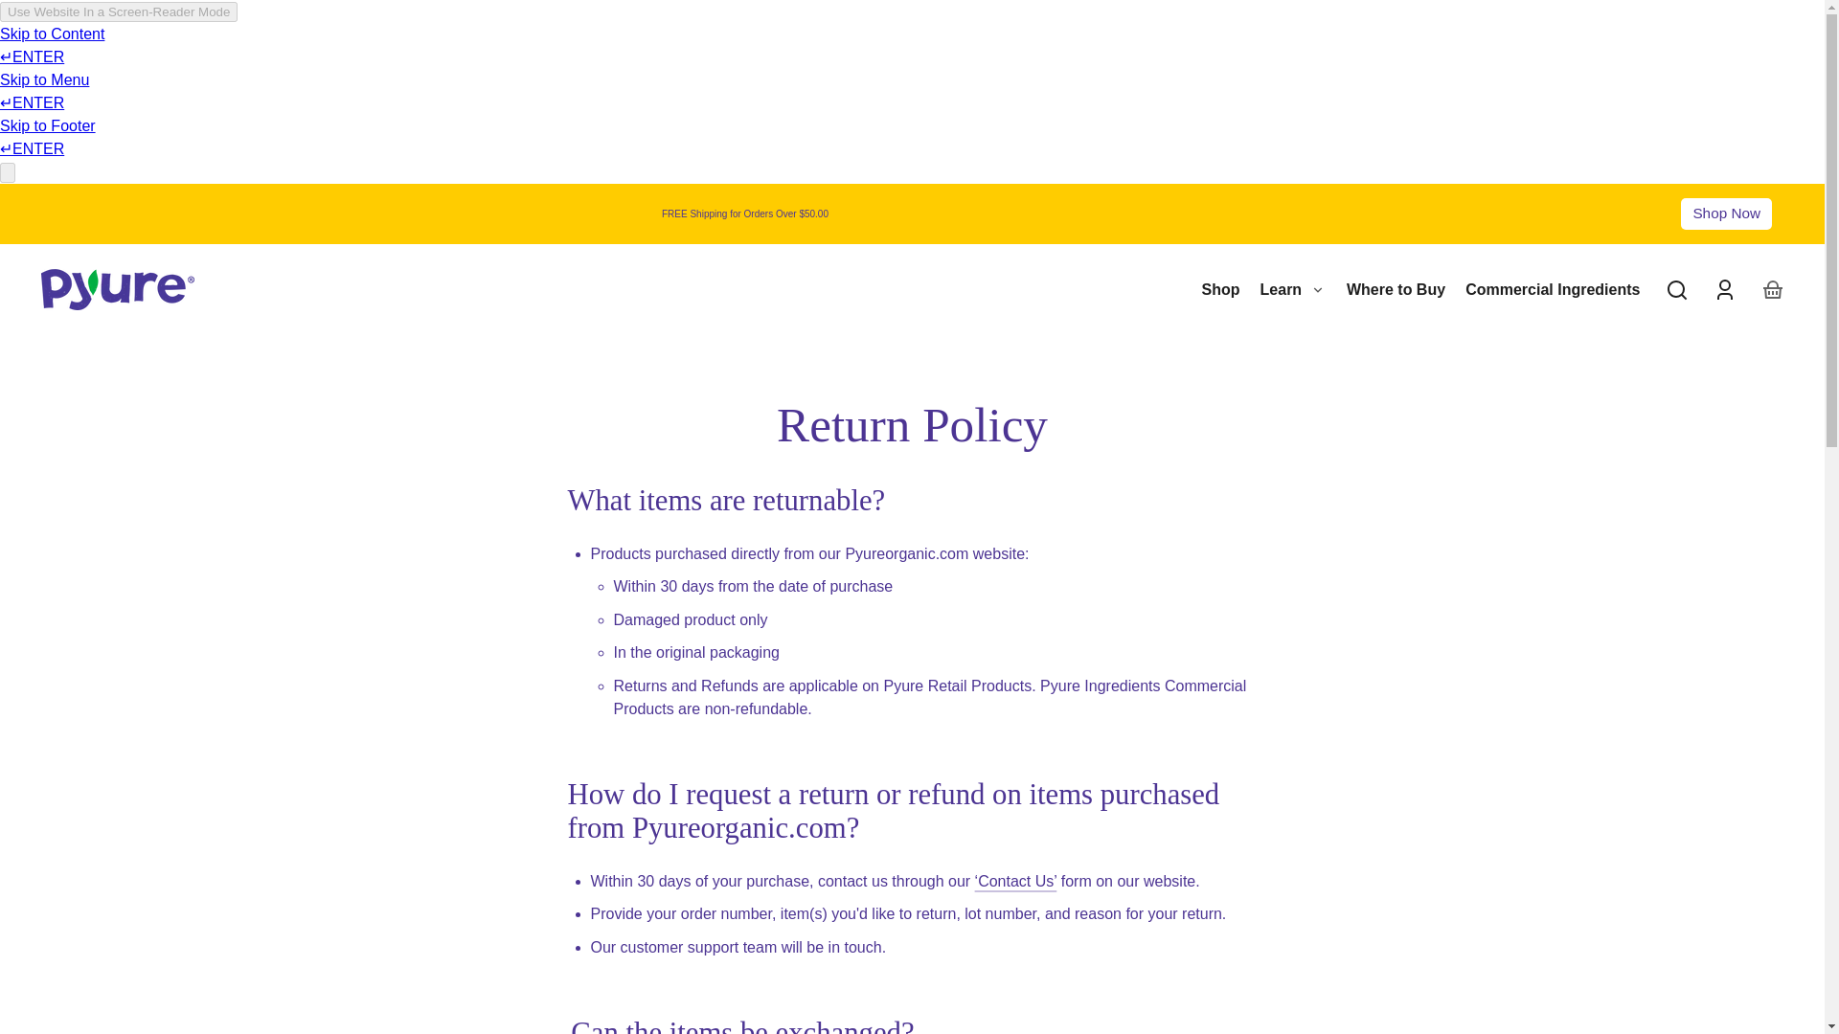  What do you see at coordinates (1726, 214) in the screenshot?
I see `Shop Now` at bounding box center [1726, 214].